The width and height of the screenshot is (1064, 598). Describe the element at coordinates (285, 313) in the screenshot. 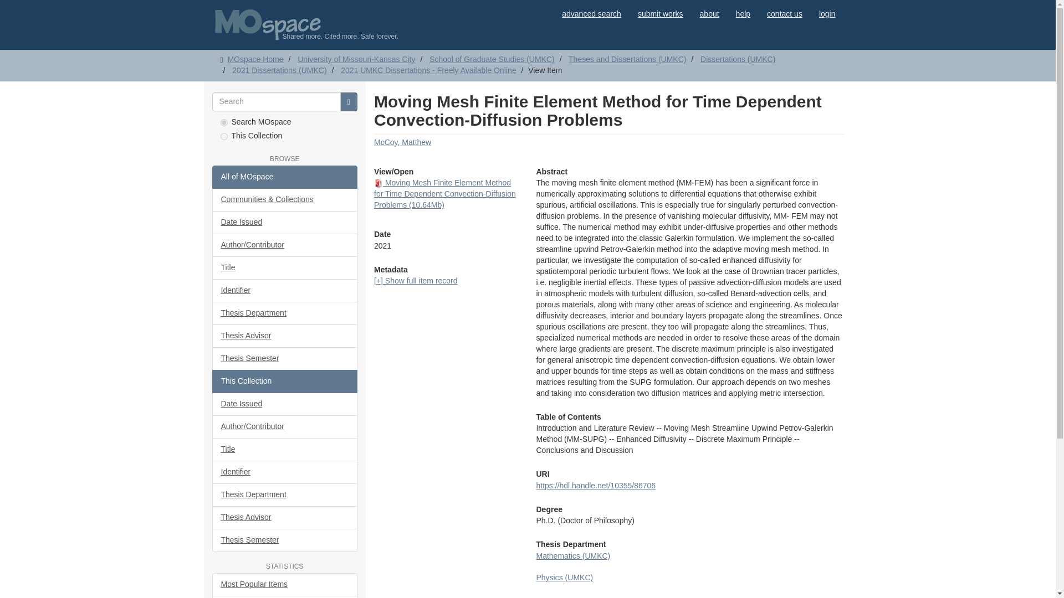

I see `Thesis Department` at that location.